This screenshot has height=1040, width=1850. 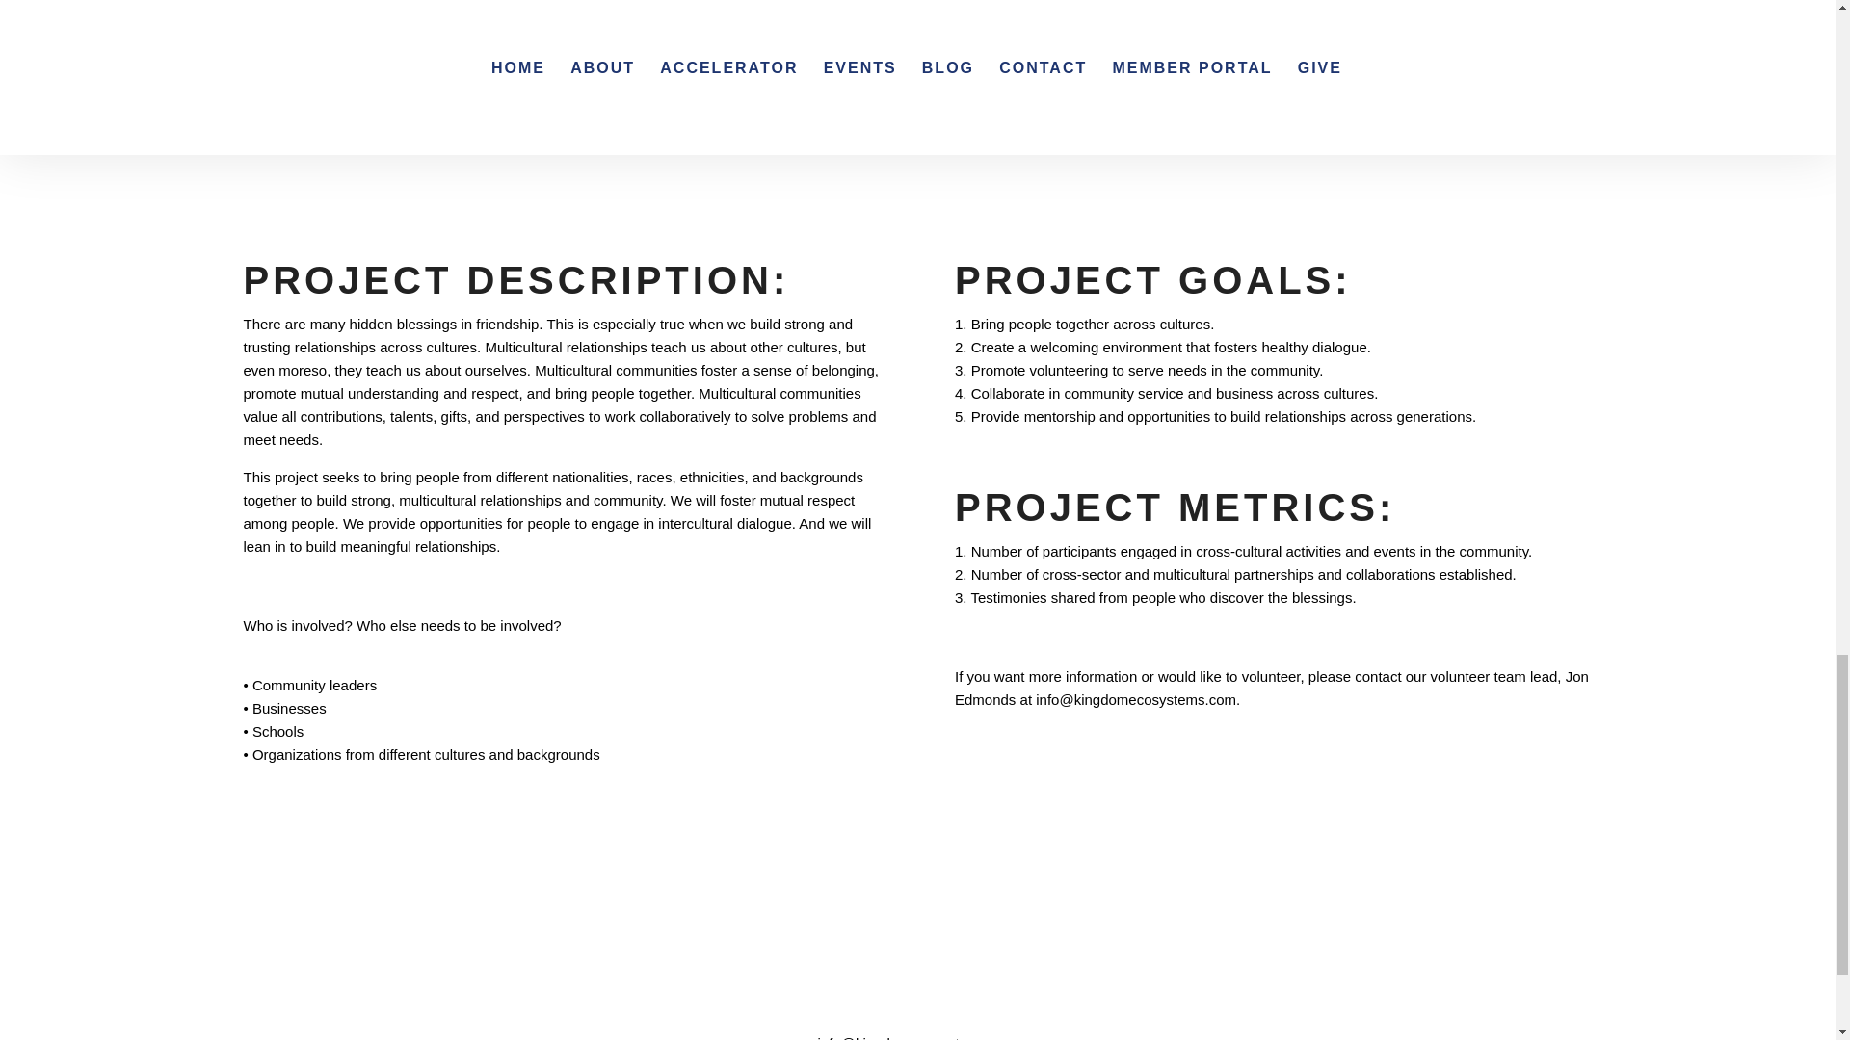 I want to click on MEMBER PORTAL, so click(x=1176, y=976).